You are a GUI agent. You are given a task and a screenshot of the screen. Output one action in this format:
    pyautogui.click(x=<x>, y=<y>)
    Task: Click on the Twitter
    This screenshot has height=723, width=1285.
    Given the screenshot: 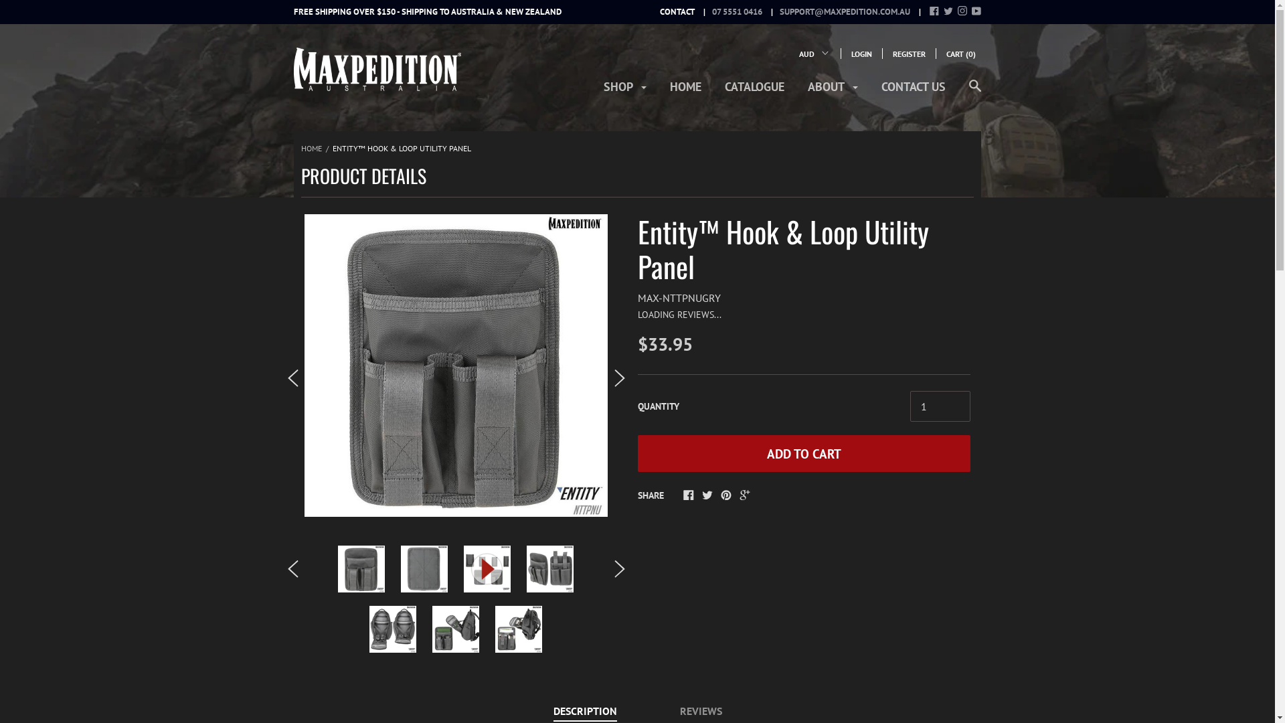 What is the action you would take?
    pyautogui.click(x=707, y=496)
    